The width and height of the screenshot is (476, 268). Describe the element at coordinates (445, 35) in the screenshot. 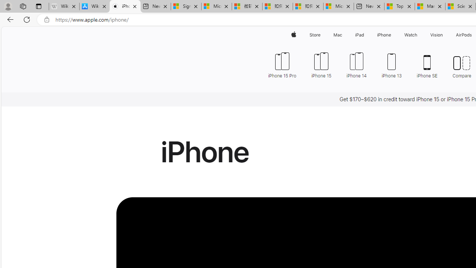

I see `Class: globalnav-submenu-trigger-item` at that location.